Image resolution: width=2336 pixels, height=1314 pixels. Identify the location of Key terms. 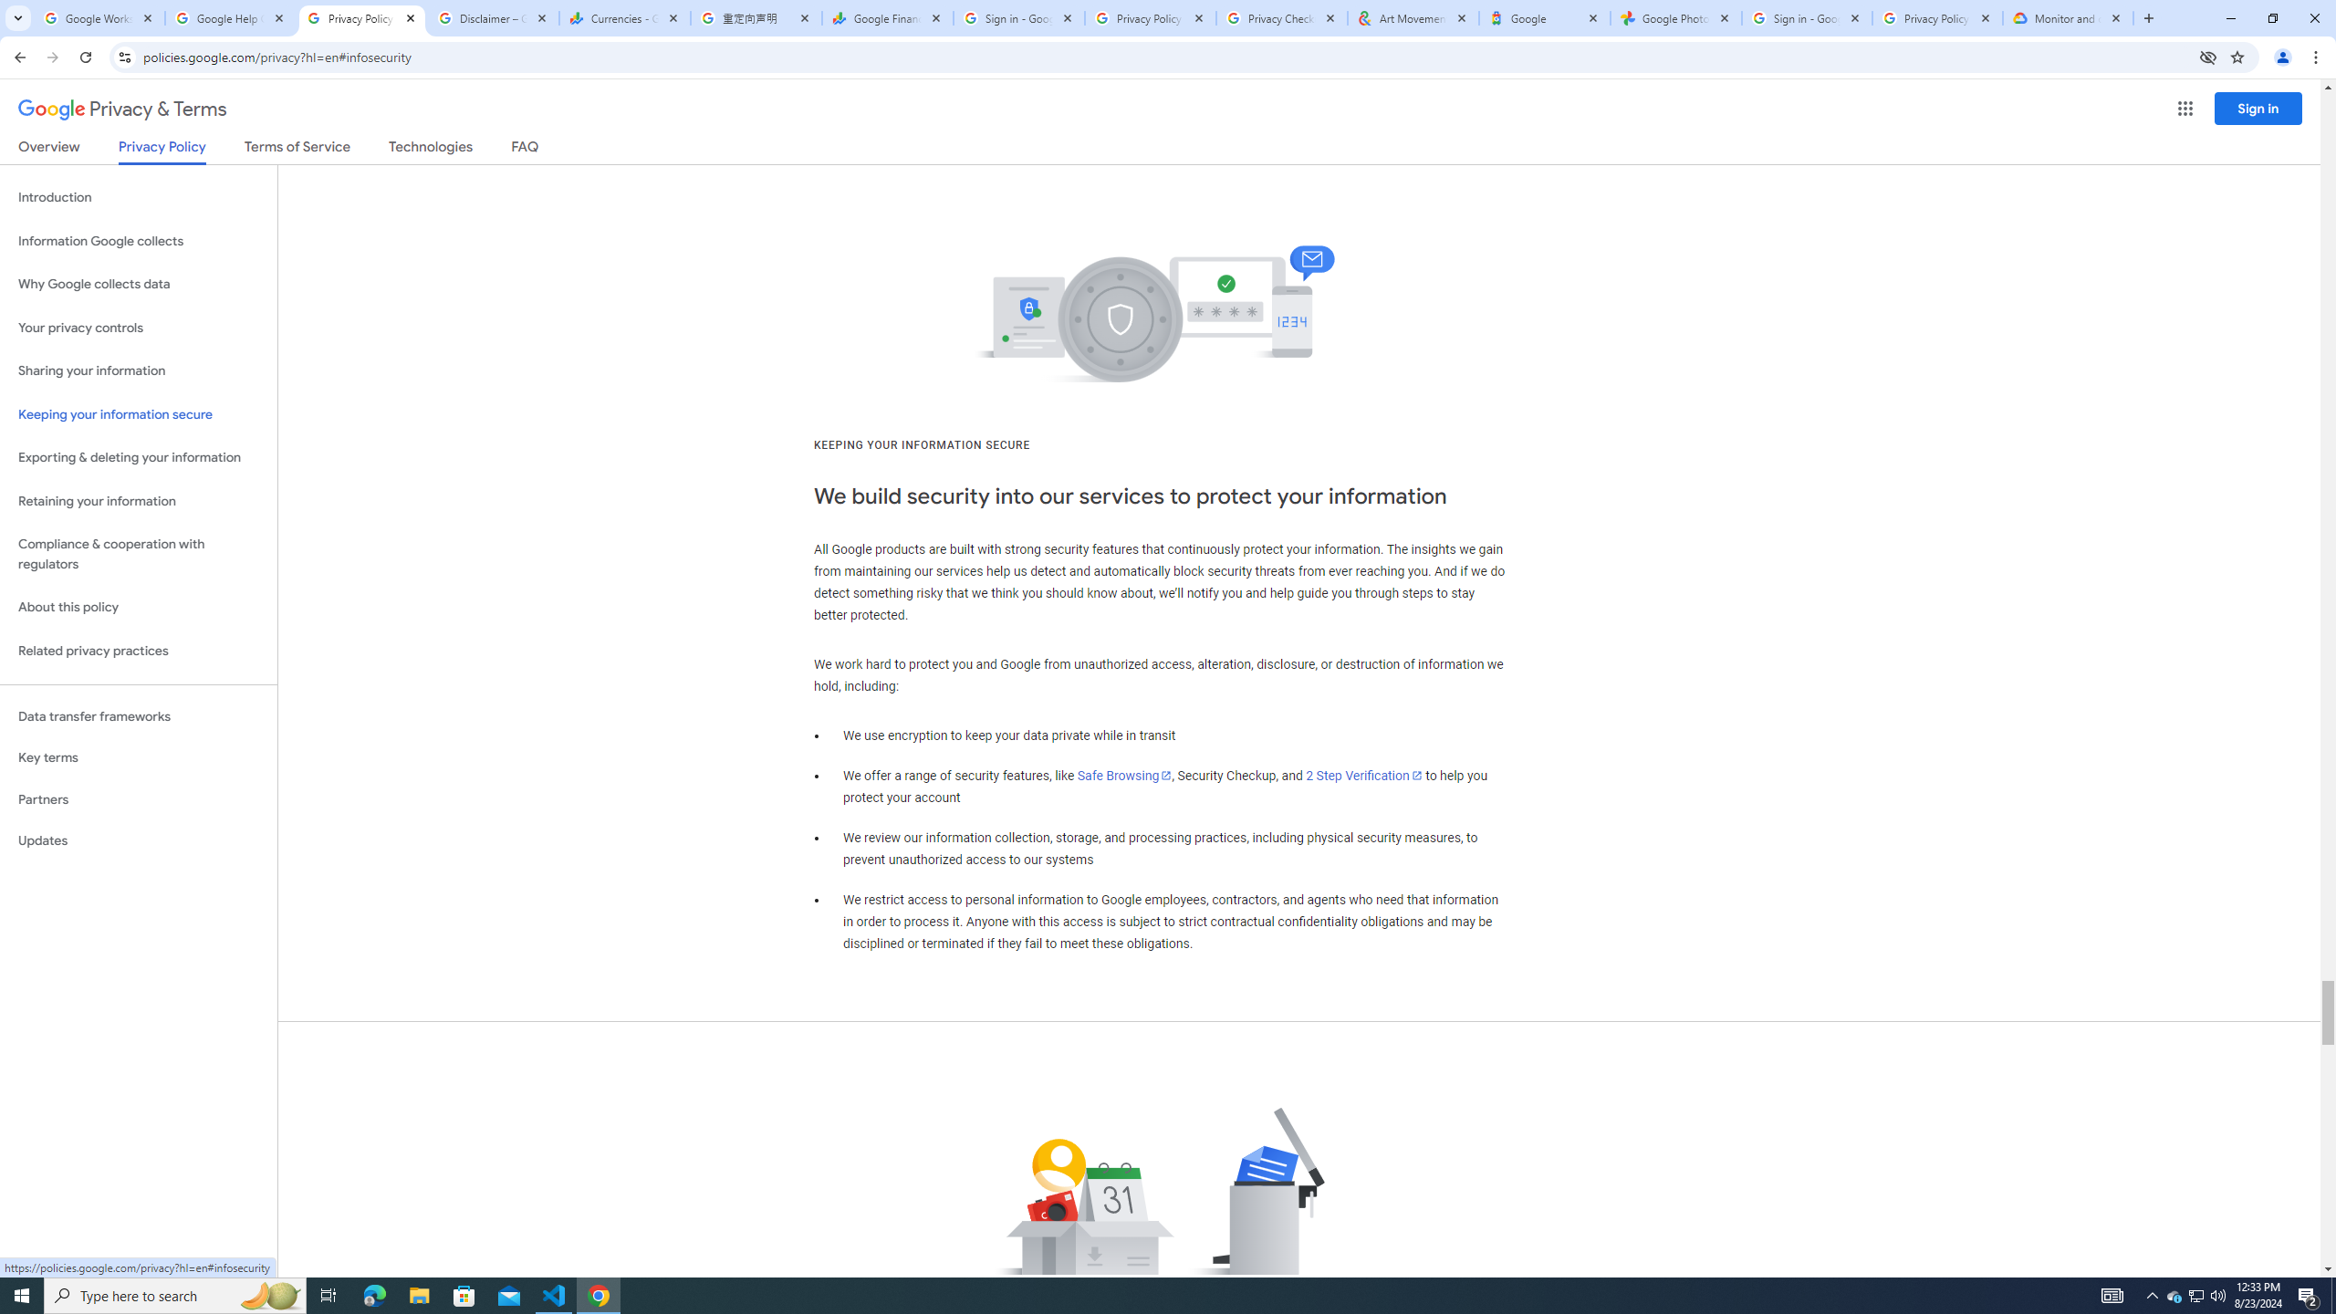
(139, 757).